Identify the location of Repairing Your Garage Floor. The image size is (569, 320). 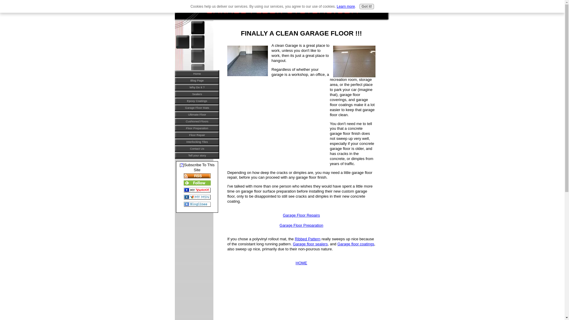
(301, 215).